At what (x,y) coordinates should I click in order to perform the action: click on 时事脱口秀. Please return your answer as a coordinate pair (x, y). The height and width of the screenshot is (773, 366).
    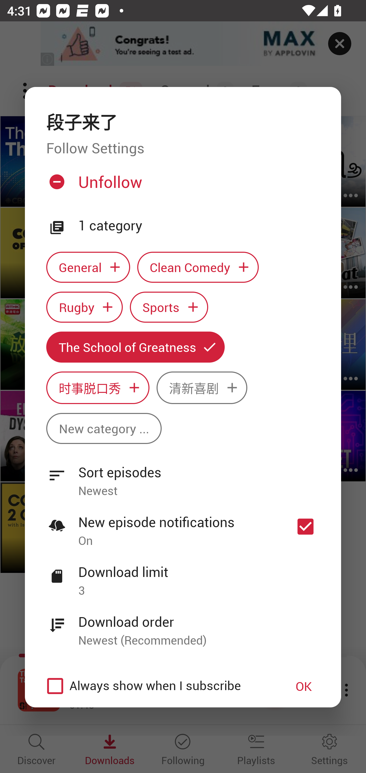
    Looking at the image, I should click on (98, 388).